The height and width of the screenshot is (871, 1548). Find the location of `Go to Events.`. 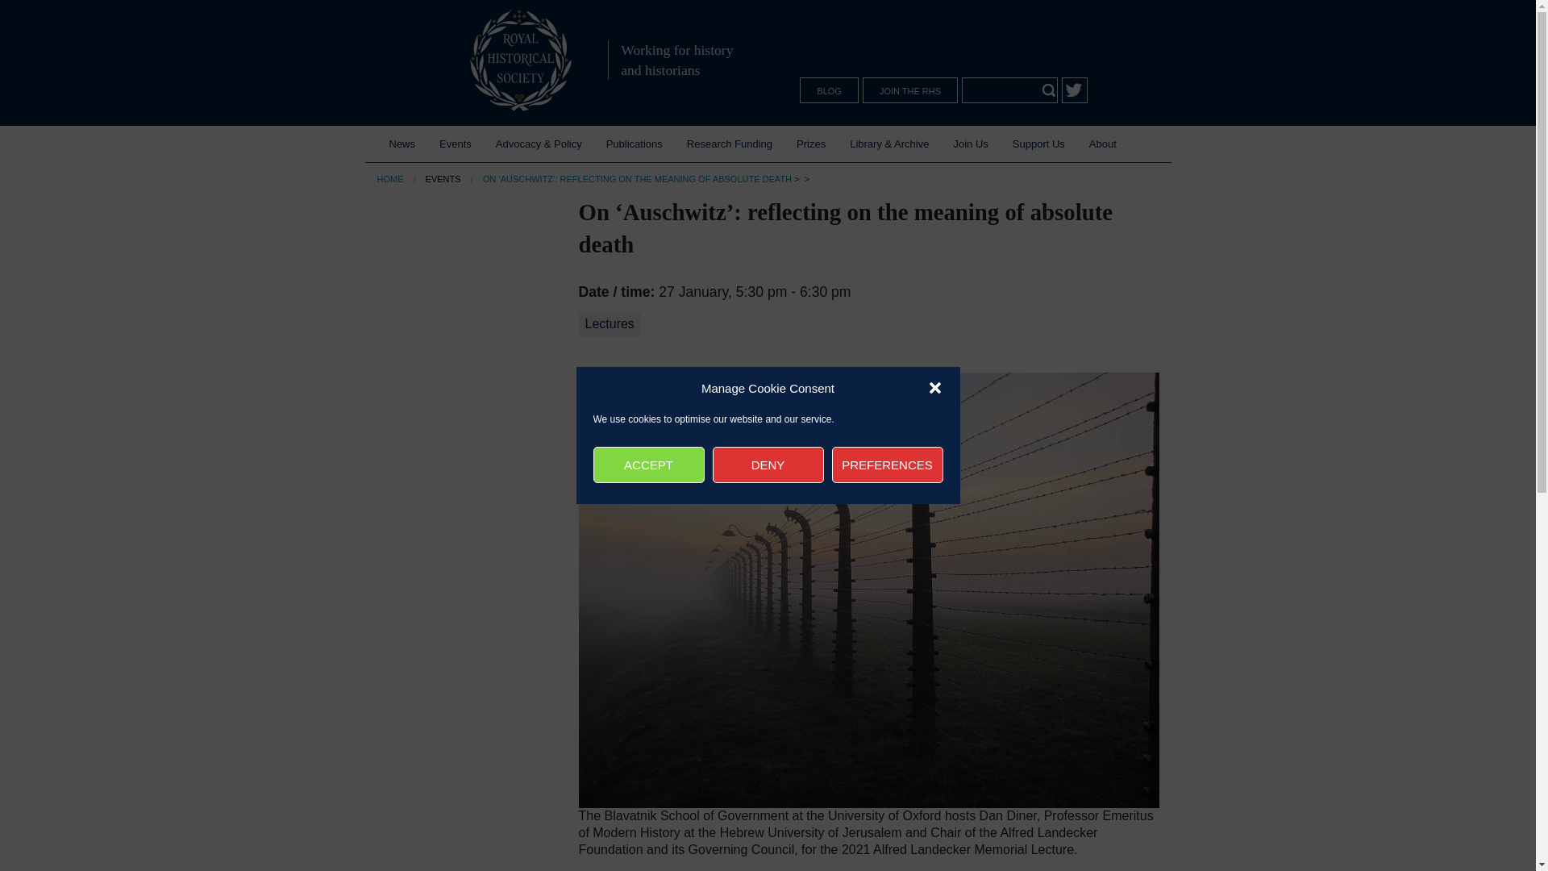

Go to Events. is located at coordinates (443, 179).